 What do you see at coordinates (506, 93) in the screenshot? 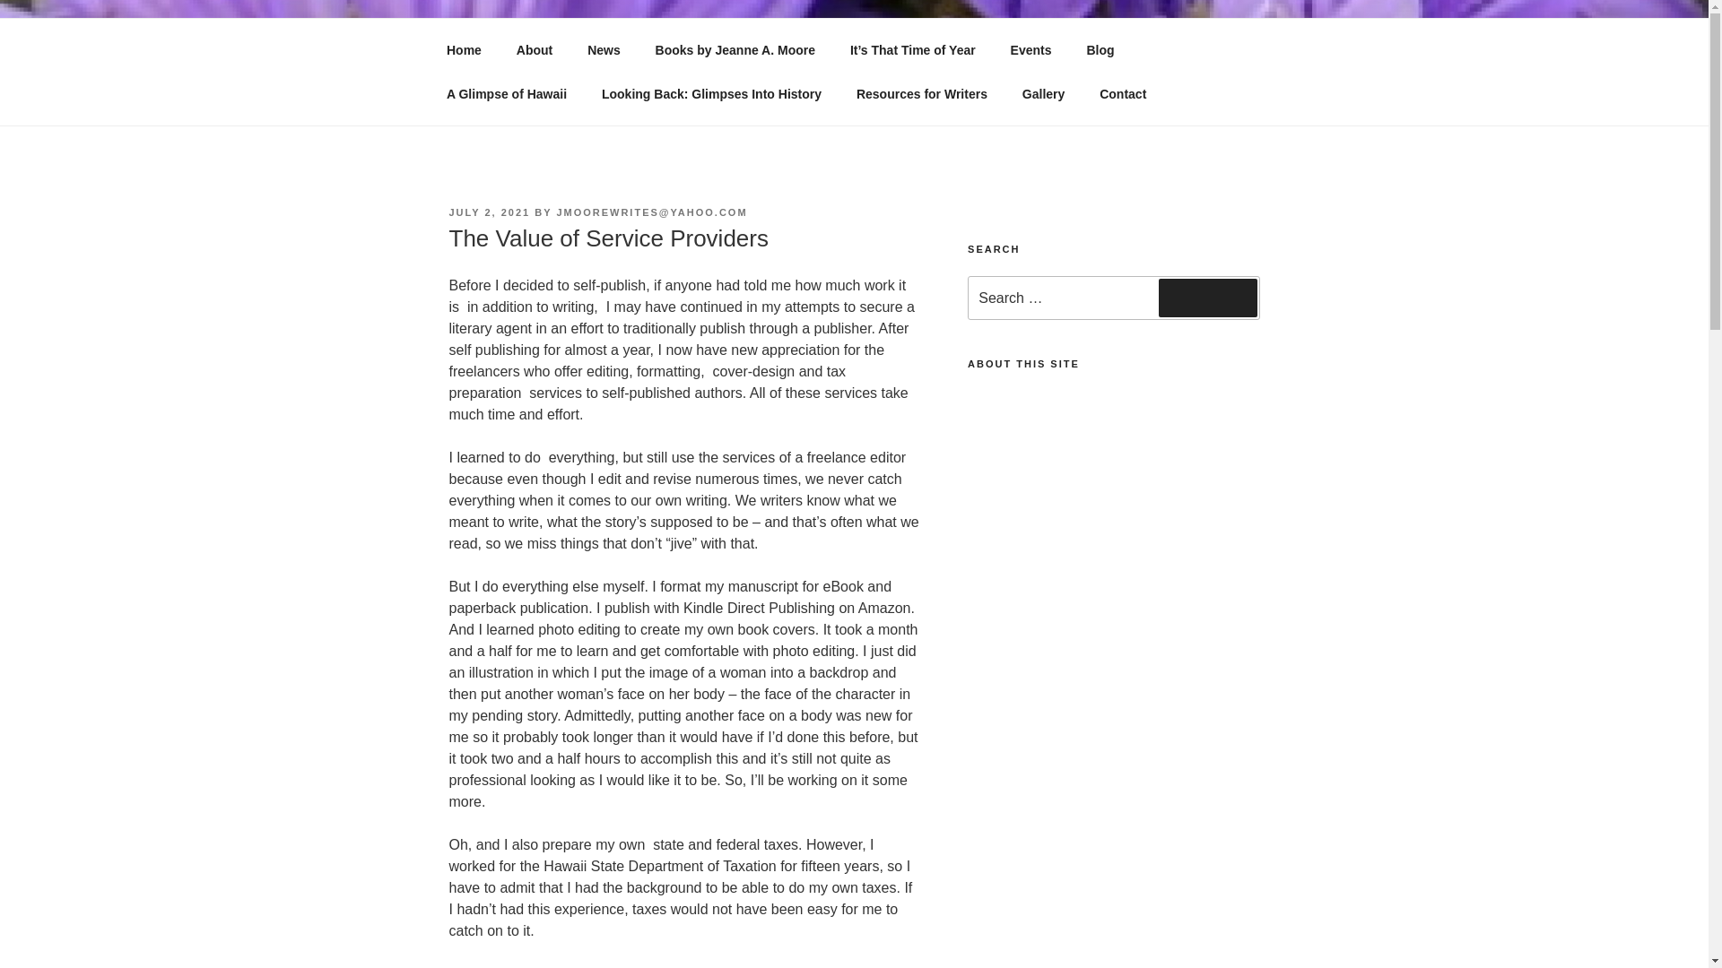
I see `A Glimpse of Hawaii` at bounding box center [506, 93].